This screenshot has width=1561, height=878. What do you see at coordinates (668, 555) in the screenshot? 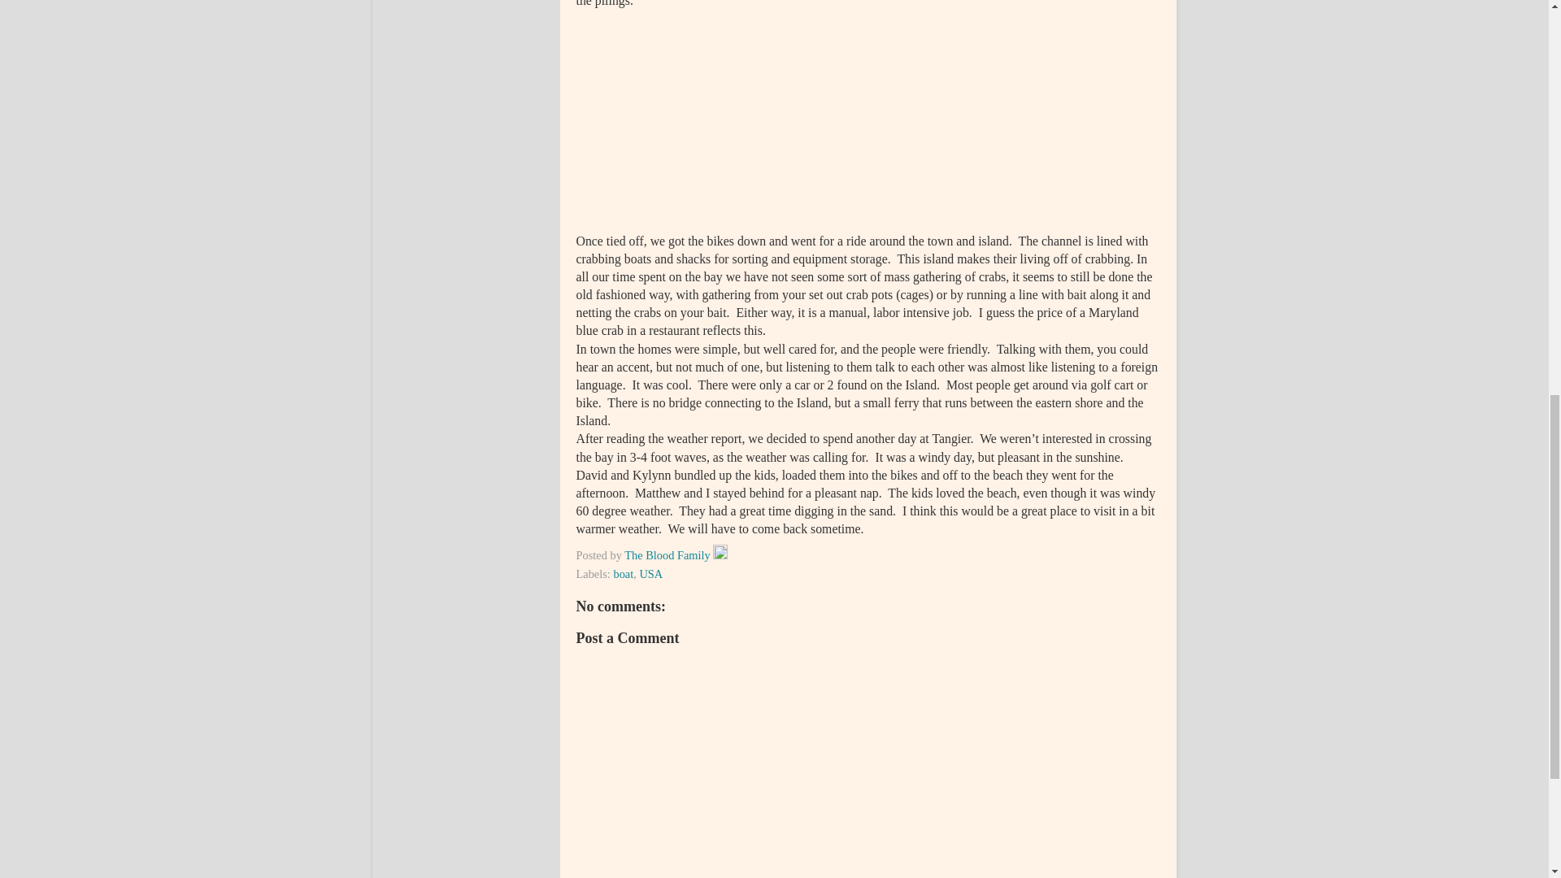
I see `The Blood Family` at bounding box center [668, 555].